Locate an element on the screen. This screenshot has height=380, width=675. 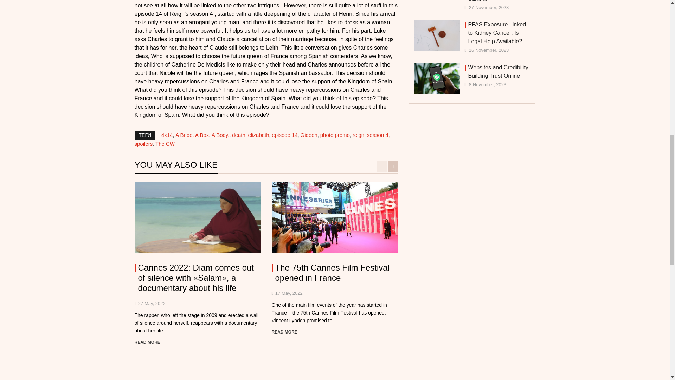
READ MORE is located at coordinates (284, 332).